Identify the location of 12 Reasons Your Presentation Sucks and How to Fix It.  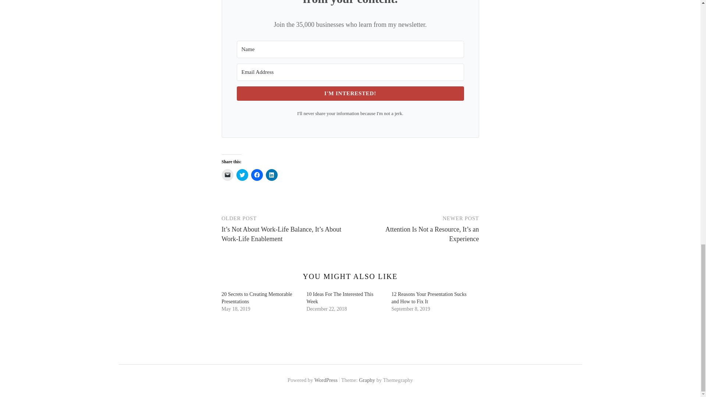
(428, 298).